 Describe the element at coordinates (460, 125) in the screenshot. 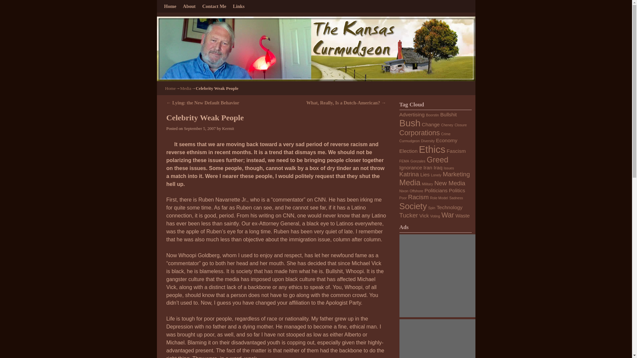

I see `Closure` at that location.